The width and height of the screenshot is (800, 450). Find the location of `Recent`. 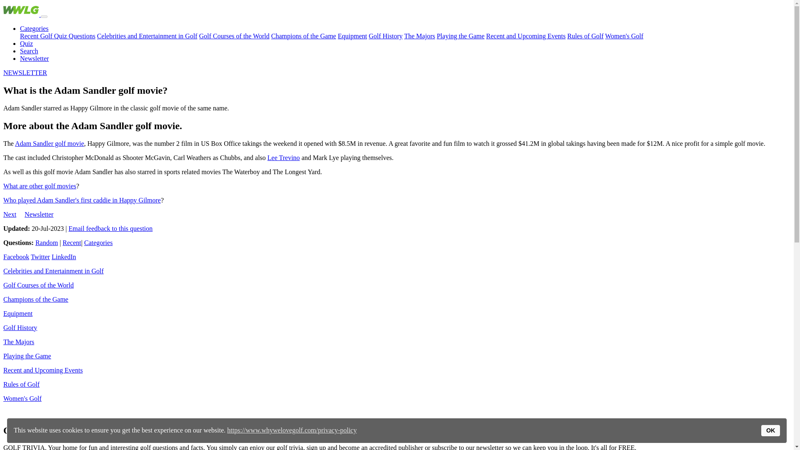

Recent is located at coordinates (71, 242).